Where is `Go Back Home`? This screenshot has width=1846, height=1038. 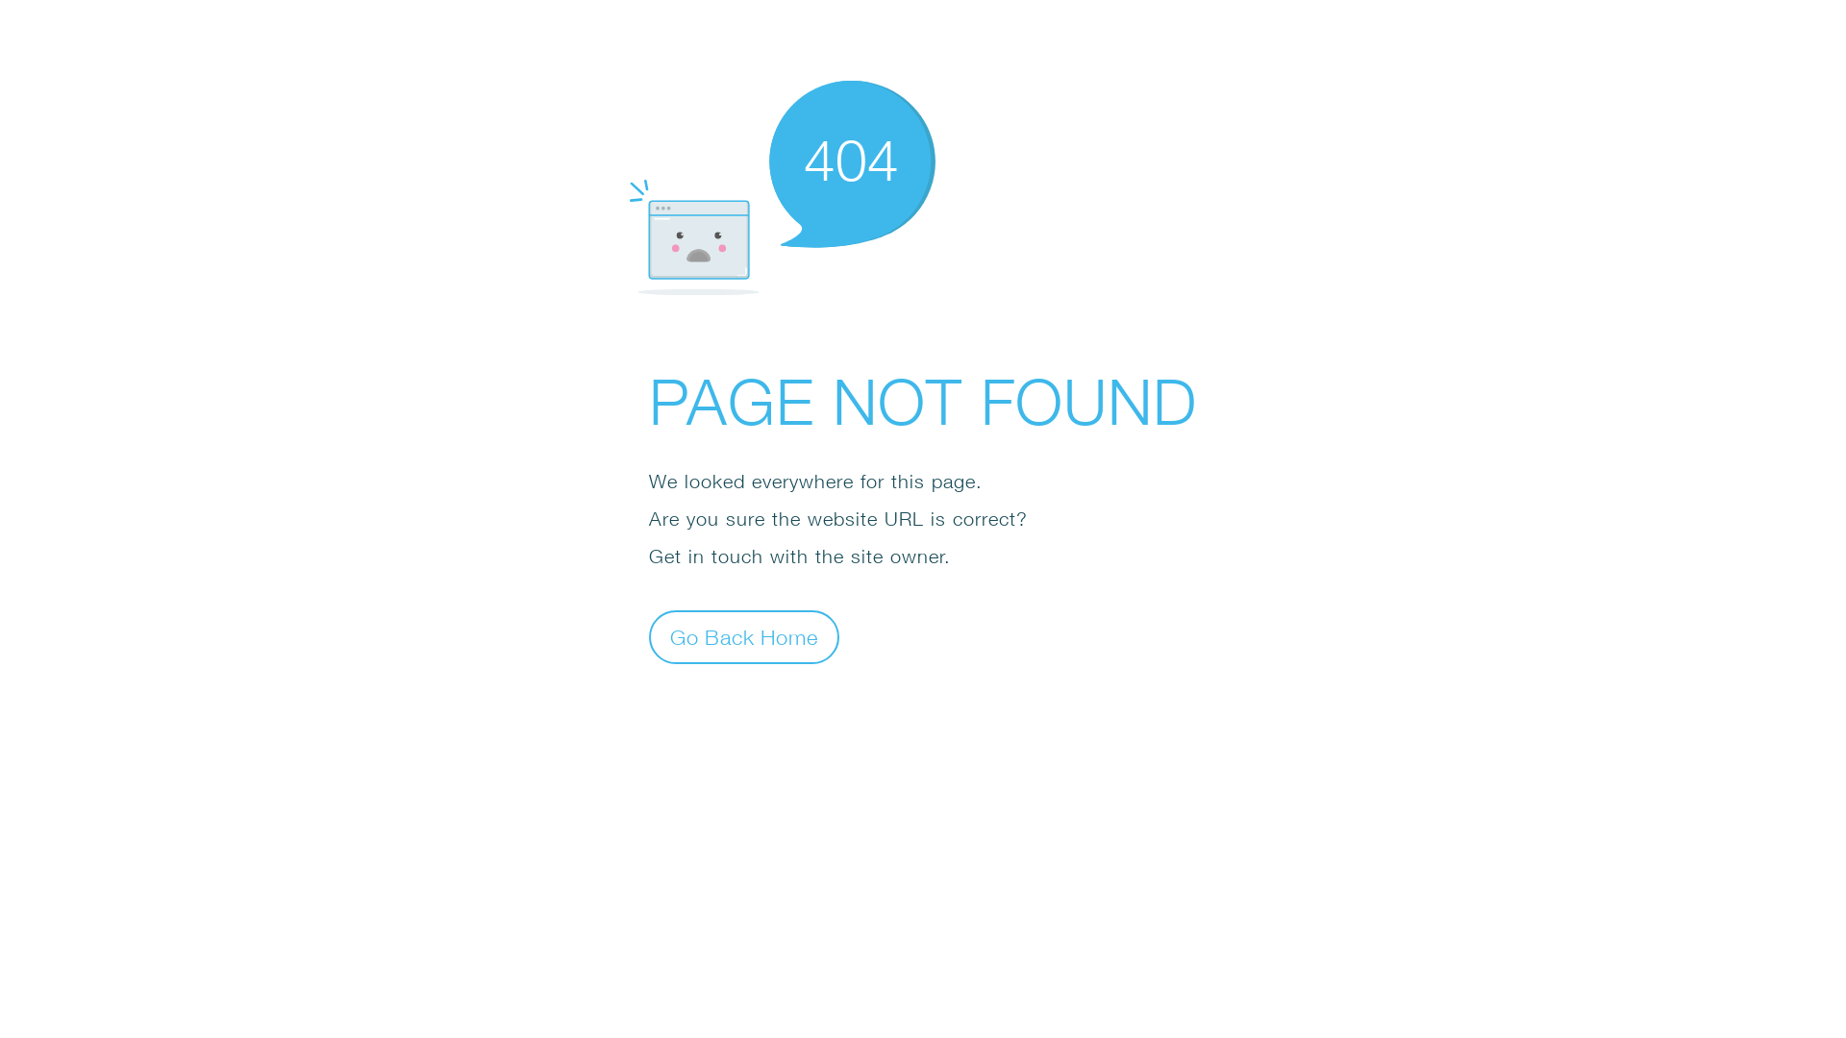
Go Back Home is located at coordinates (744, 636).